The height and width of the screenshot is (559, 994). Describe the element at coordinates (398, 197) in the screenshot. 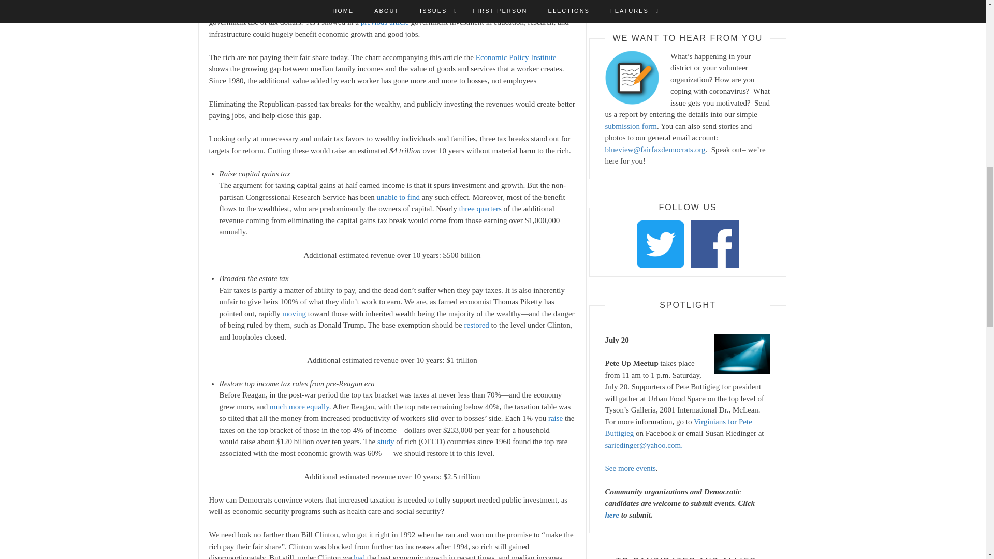

I see `unable to find` at that location.